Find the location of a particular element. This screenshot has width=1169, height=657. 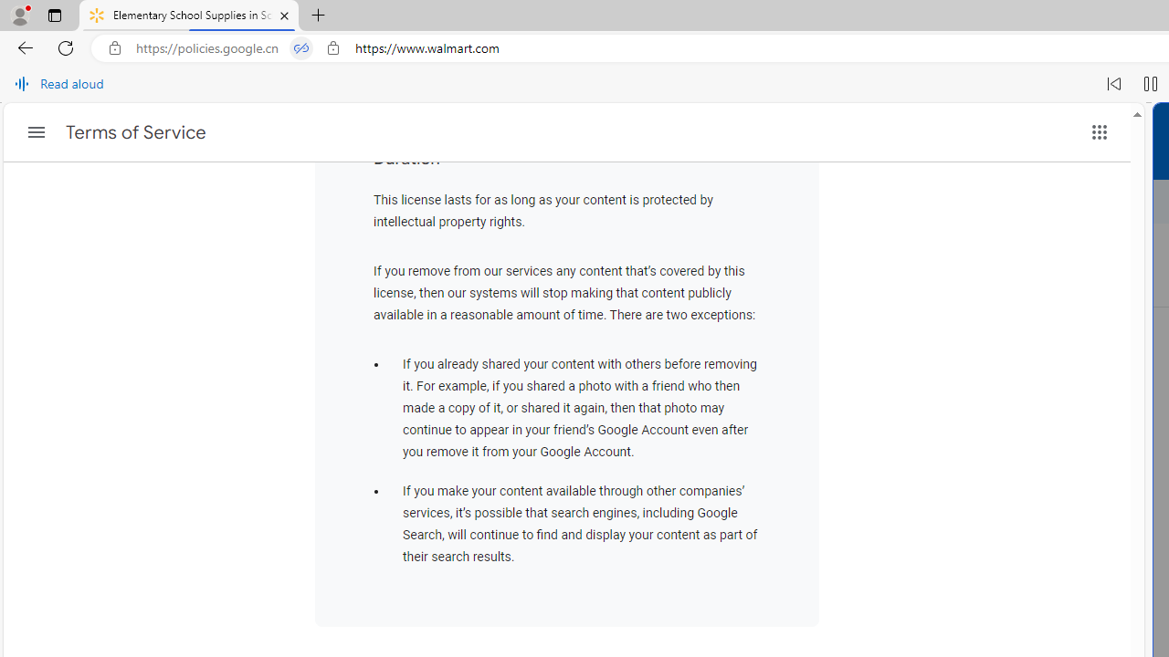

Read previous paragraph is located at coordinates (1114, 84).